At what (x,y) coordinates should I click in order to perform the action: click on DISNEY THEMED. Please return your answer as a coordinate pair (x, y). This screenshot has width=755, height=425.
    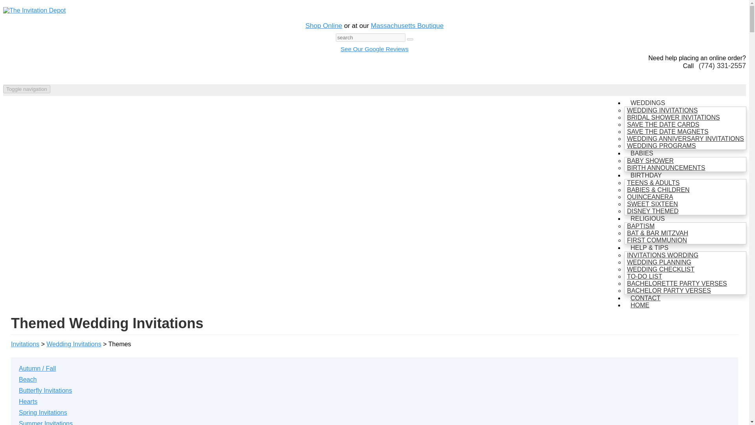
    Looking at the image, I should click on (652, 211).